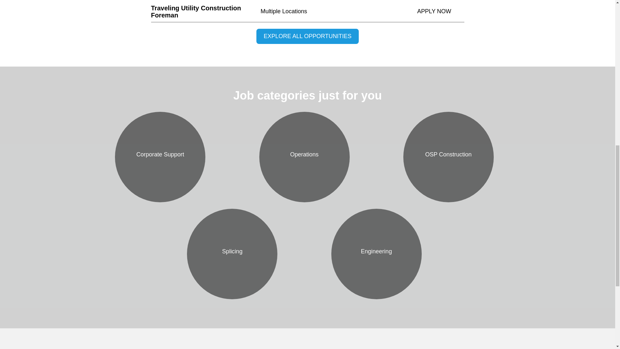 The image size is (620, 349). What do you see at coordinates (441, 11) in the screenshot?
I see `APPLY NOW` at bounding box center [441, 11].